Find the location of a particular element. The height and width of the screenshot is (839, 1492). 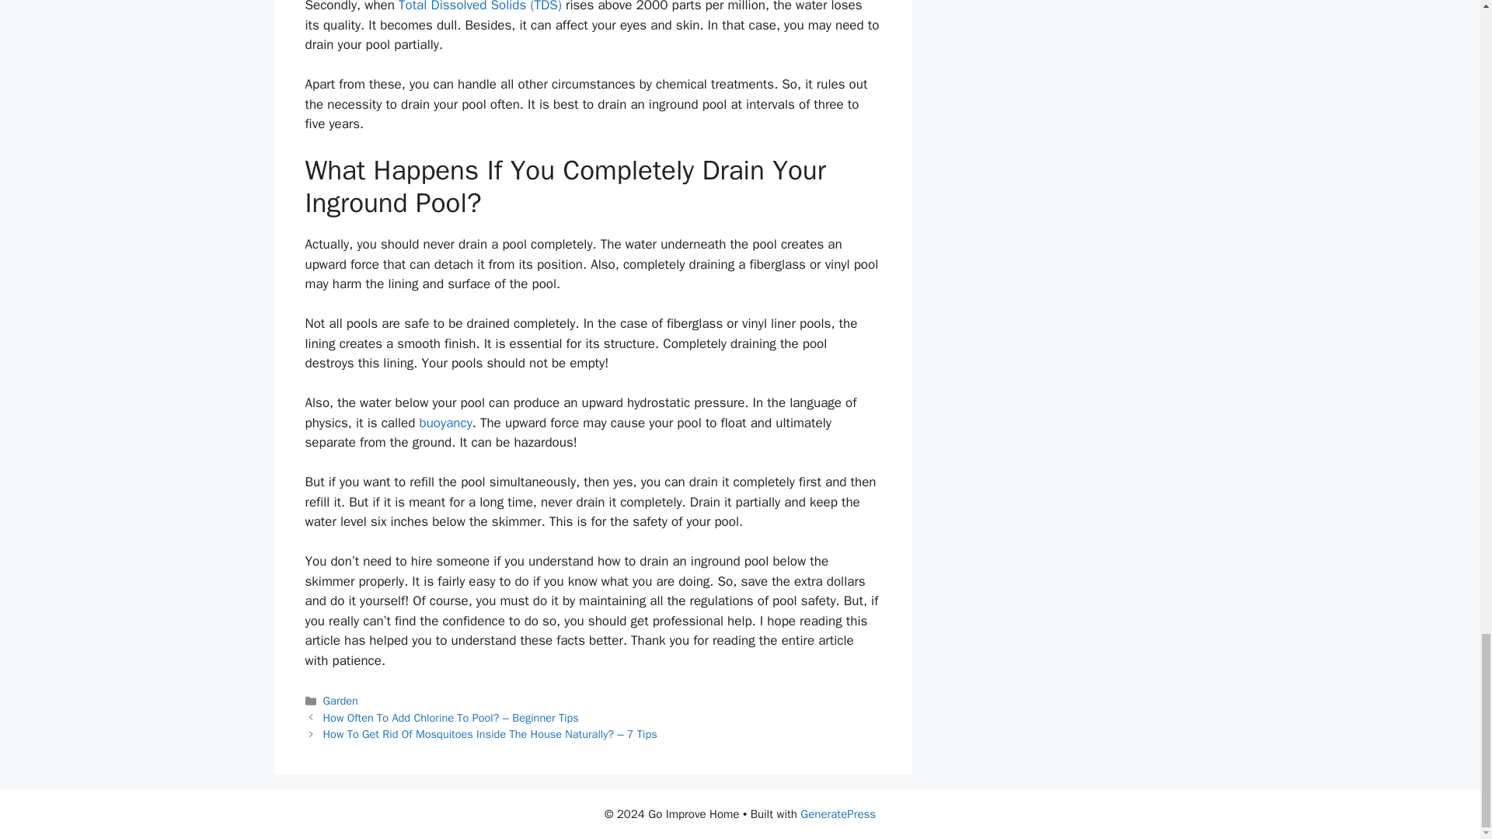

Garden is located at coordinates (340, 701).